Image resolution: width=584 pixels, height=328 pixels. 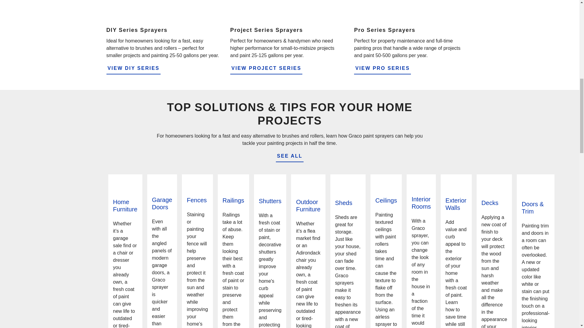 What do you see at coordinates (456, 204) in the screenshot?
I see `Exterior Walls` at bounding box center [456, 204].